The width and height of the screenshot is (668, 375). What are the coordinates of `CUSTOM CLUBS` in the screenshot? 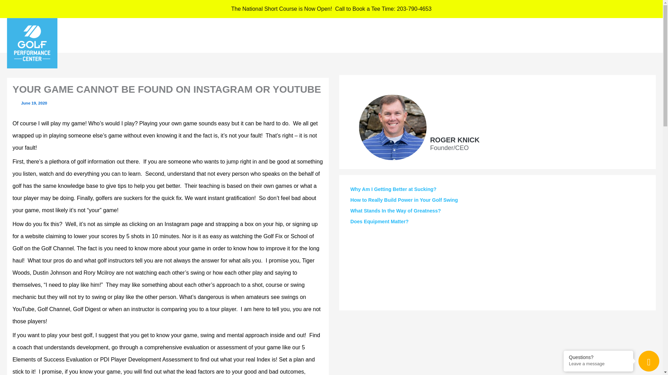 It's located at (579, 35).